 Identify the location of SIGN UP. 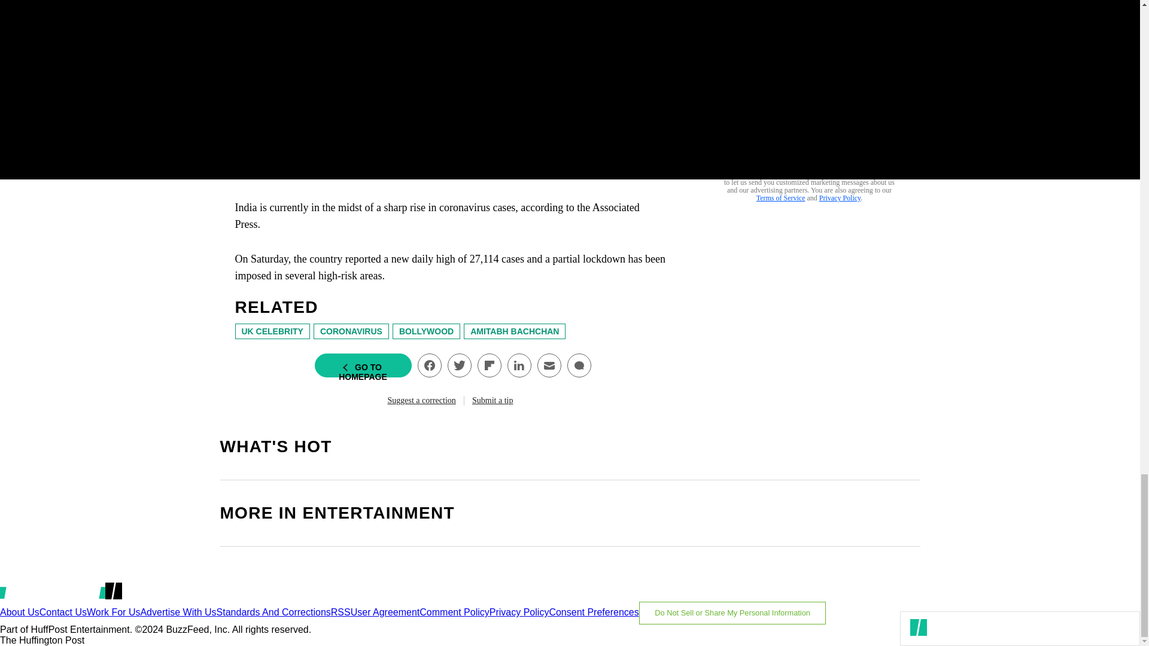
(867, 150).